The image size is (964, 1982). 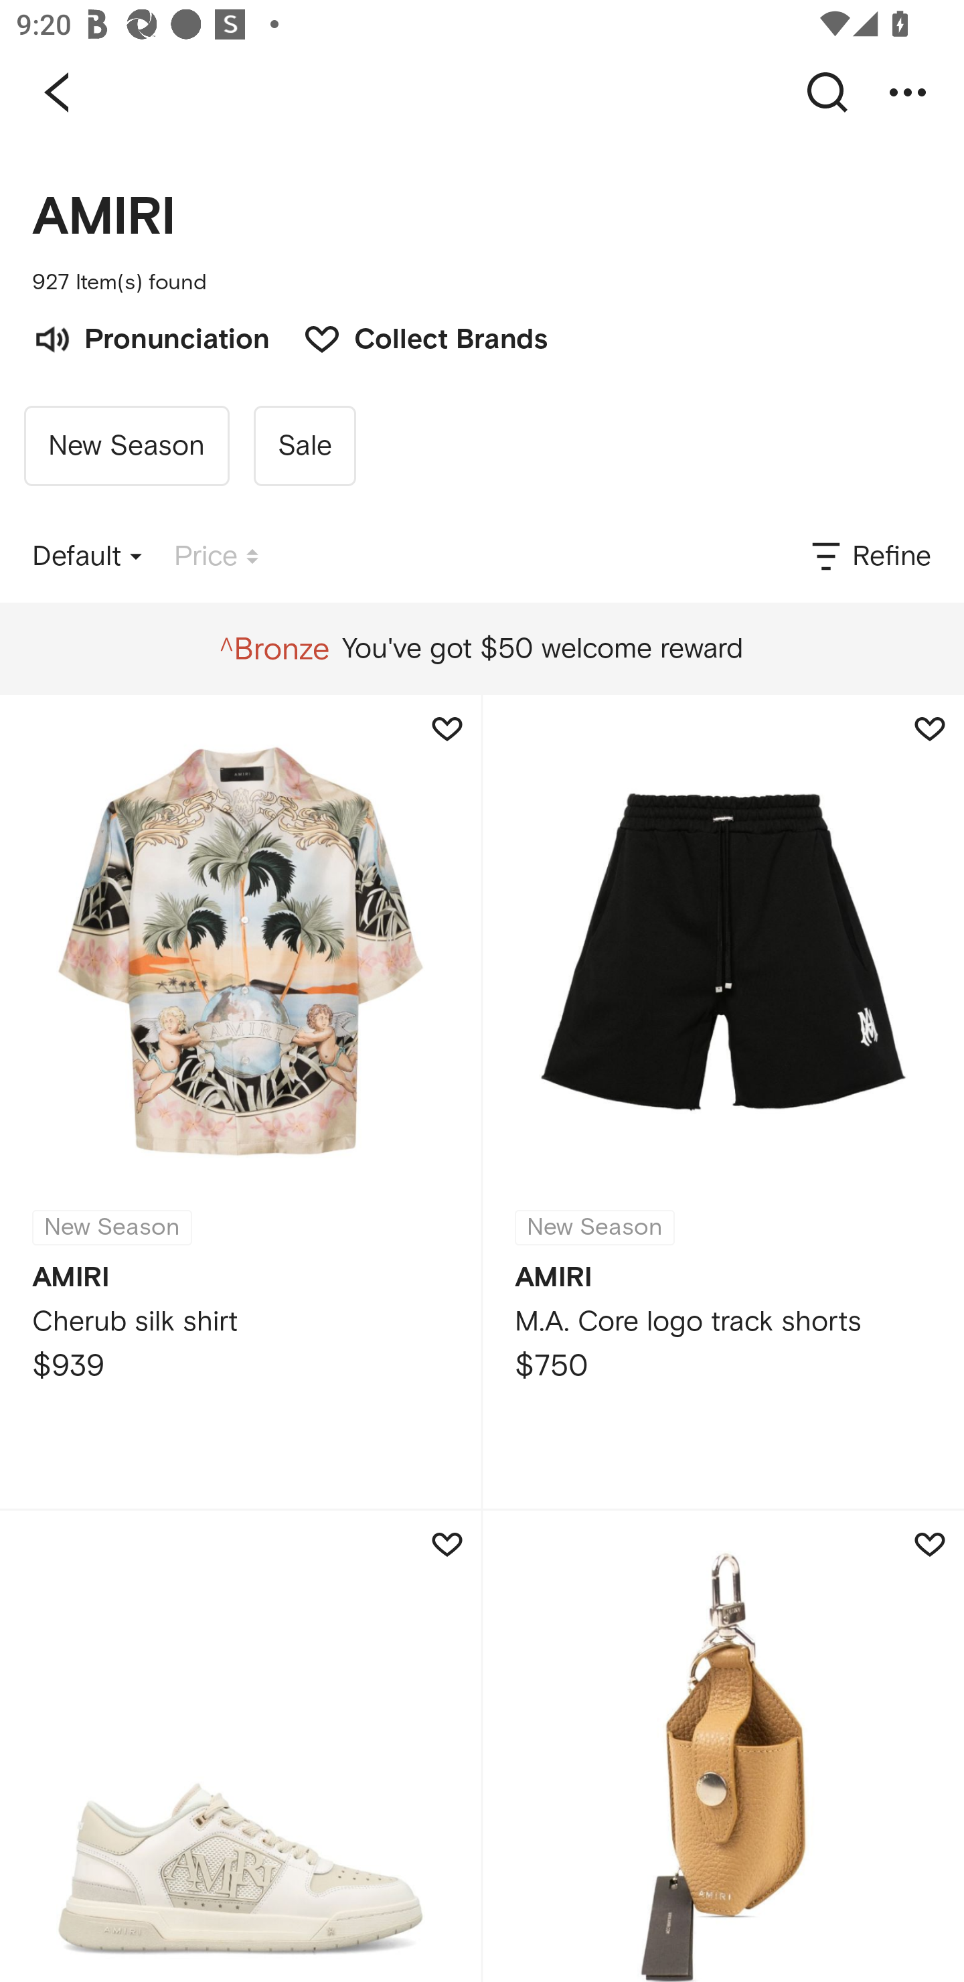 What do you see at coordinates (87, 556) in the screenshot?
I see `Default` at bounding box center [87, 556].